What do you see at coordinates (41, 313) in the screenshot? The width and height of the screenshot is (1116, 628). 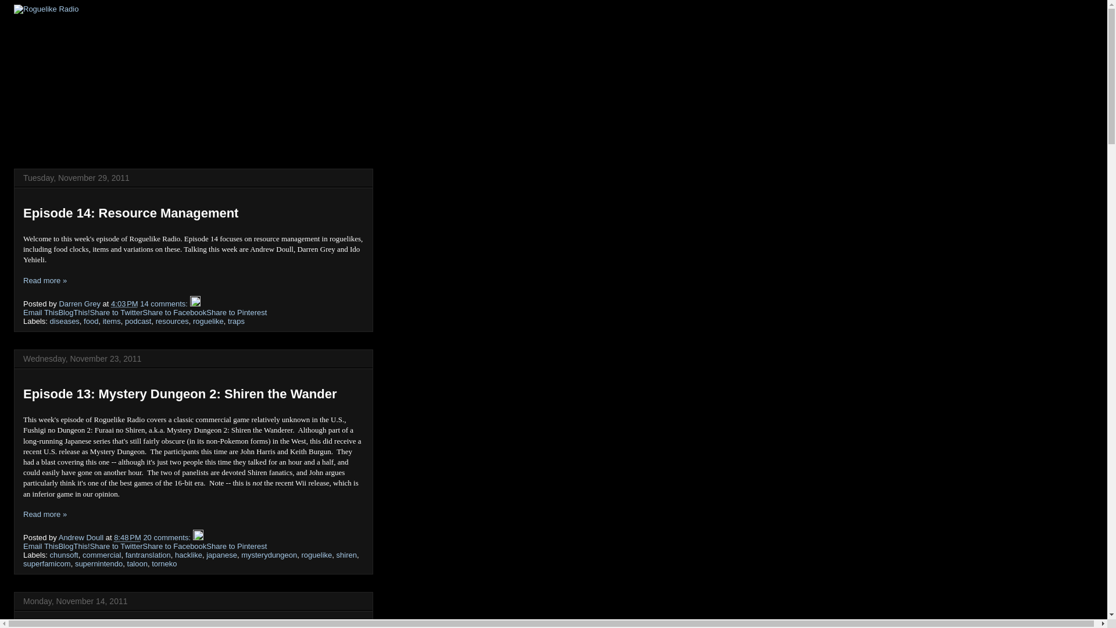 I see `Email This` at bounding box center [41, 313].